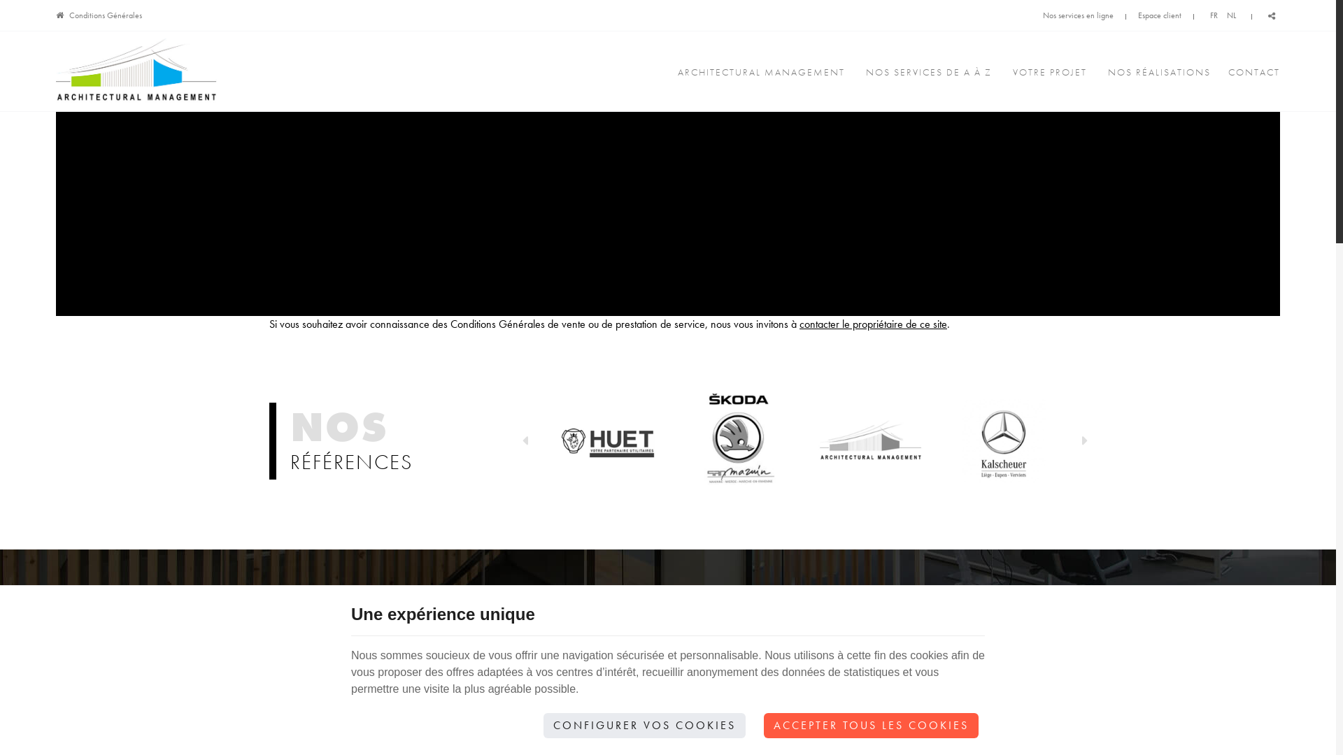 This screenshot has height=755, width=1343. Describe the element at coordinates (1231, 15) in the screenshot. I see `NL` at that location.